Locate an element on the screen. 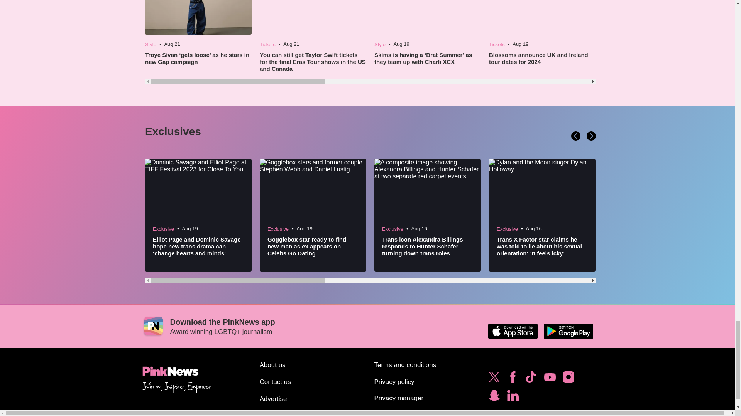  Download the PinkNews app on the Apple App Store is located at coordinates (513, 331).